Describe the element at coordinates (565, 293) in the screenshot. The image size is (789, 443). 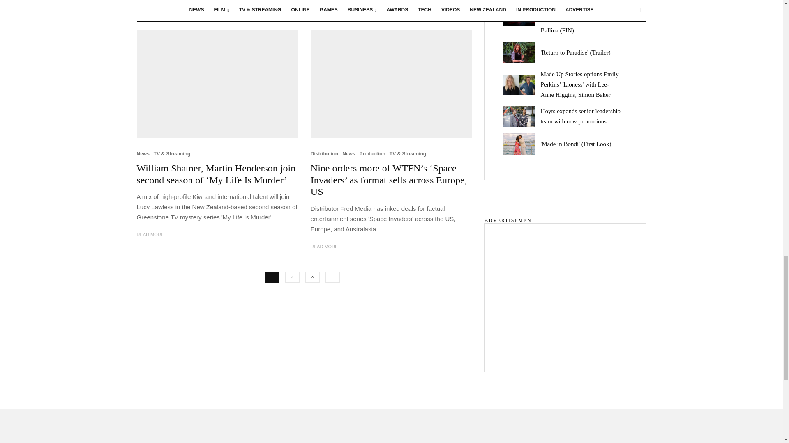
I see `3rd party ad content` at that location.